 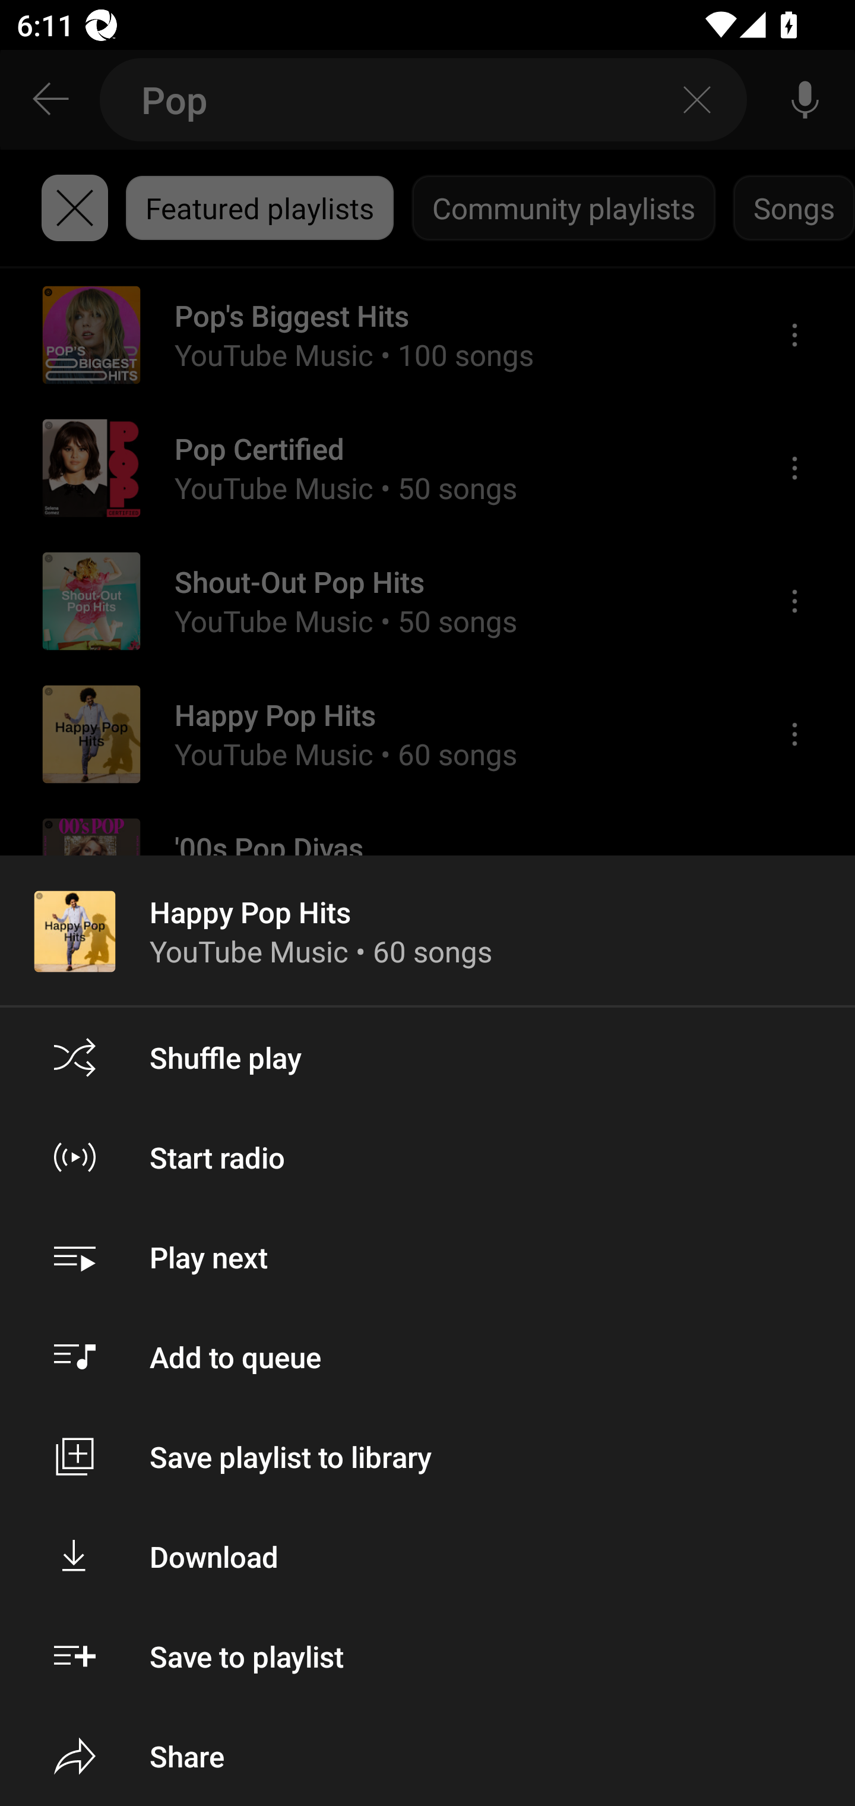 I want to click on Share, so click(x=427, y=1756).